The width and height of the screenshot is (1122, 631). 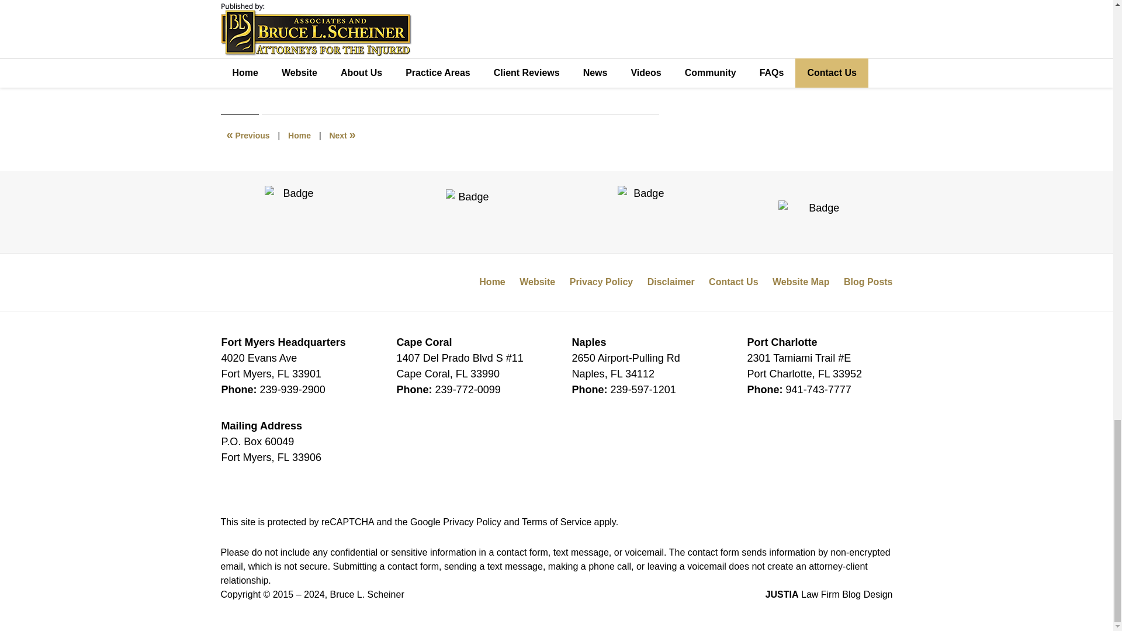 I want to click on truck accident Florida, so click(x=482, y=56).